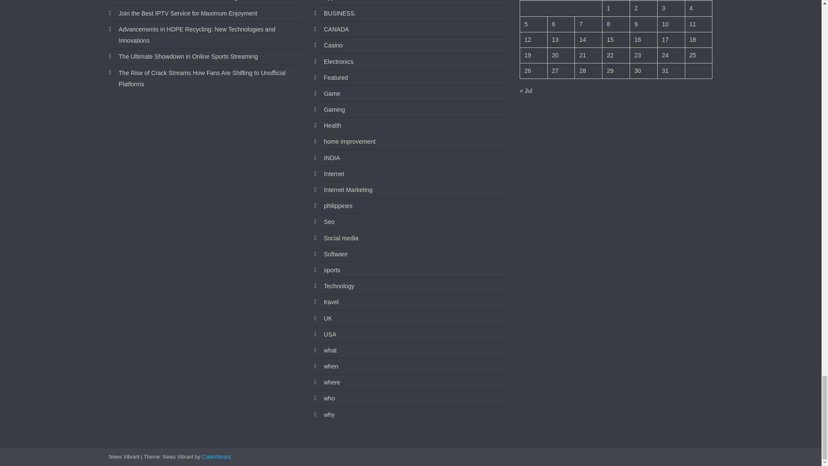  Describe the element at coordinates (643, 0) in the screenshot. I see `Friday` at that location.